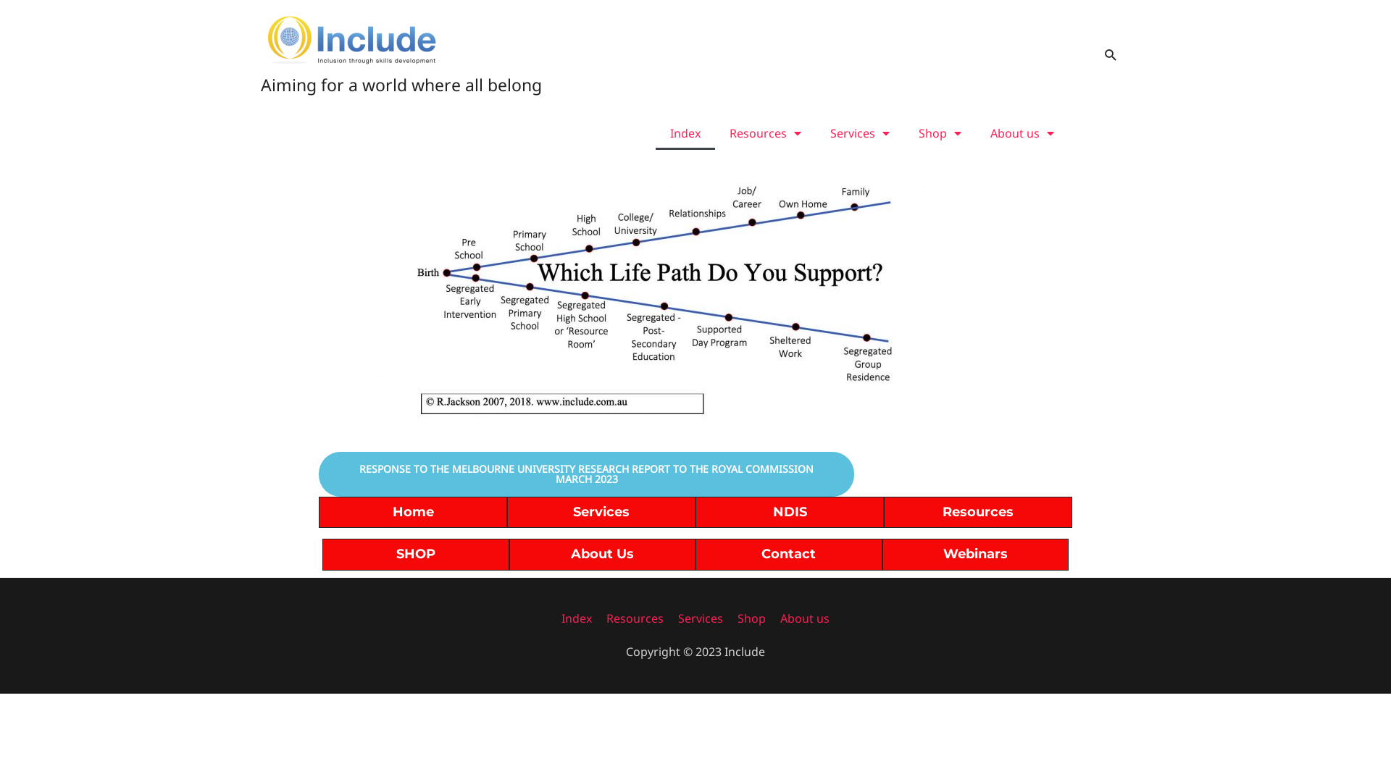  I want to click on Resources, so click(978, 512).